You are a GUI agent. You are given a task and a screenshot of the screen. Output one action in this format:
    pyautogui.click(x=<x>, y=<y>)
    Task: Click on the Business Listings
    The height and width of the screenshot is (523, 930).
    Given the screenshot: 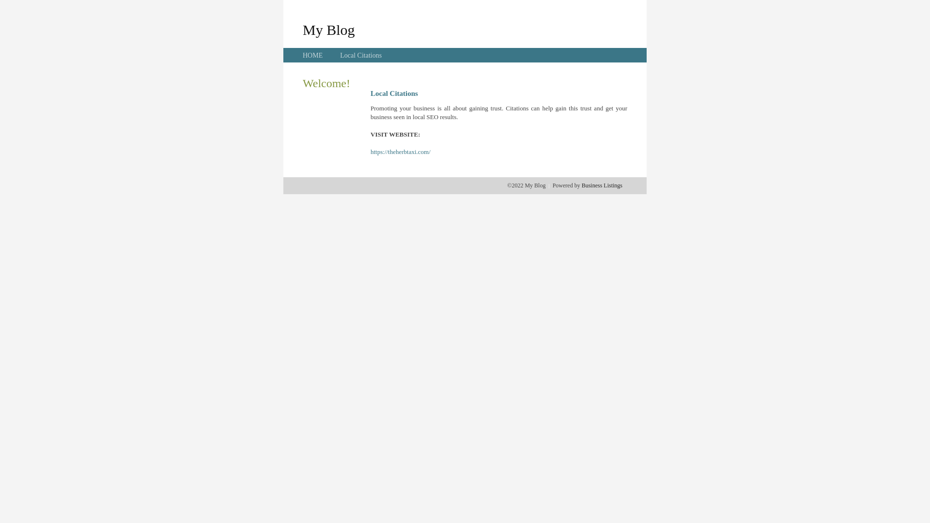 What is the action you would take?
    pyautogui.click(x=602, y=185)
    